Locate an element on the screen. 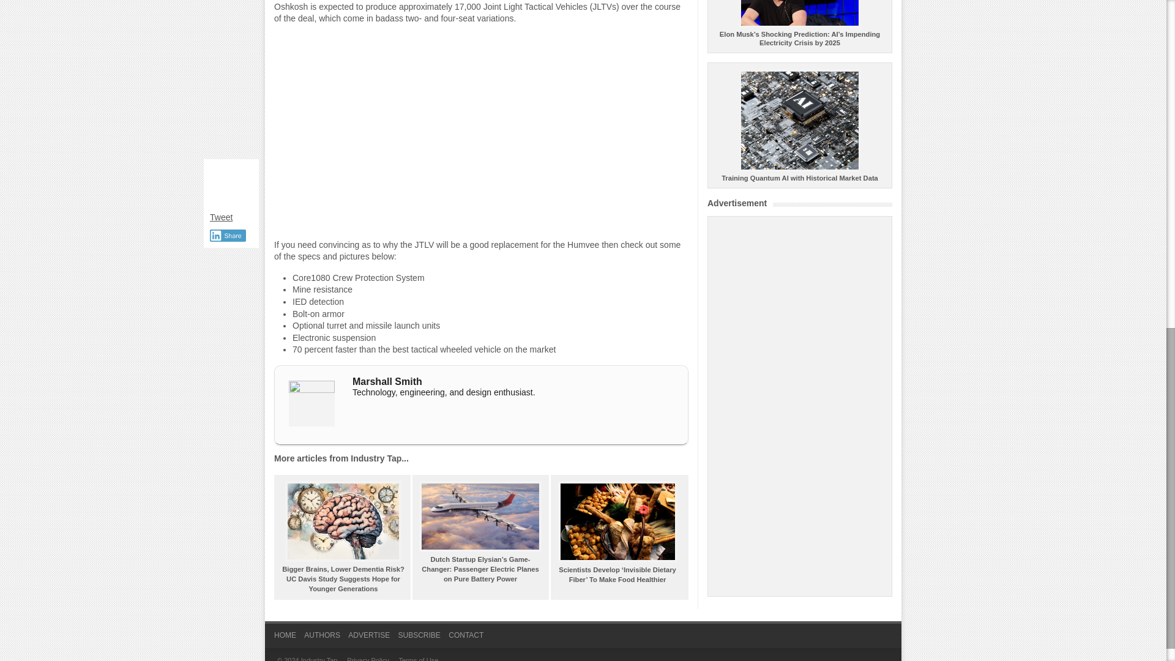 The width and height of the screenshot is (1175, 661). CONTACT is located at coordinates (466, 639).